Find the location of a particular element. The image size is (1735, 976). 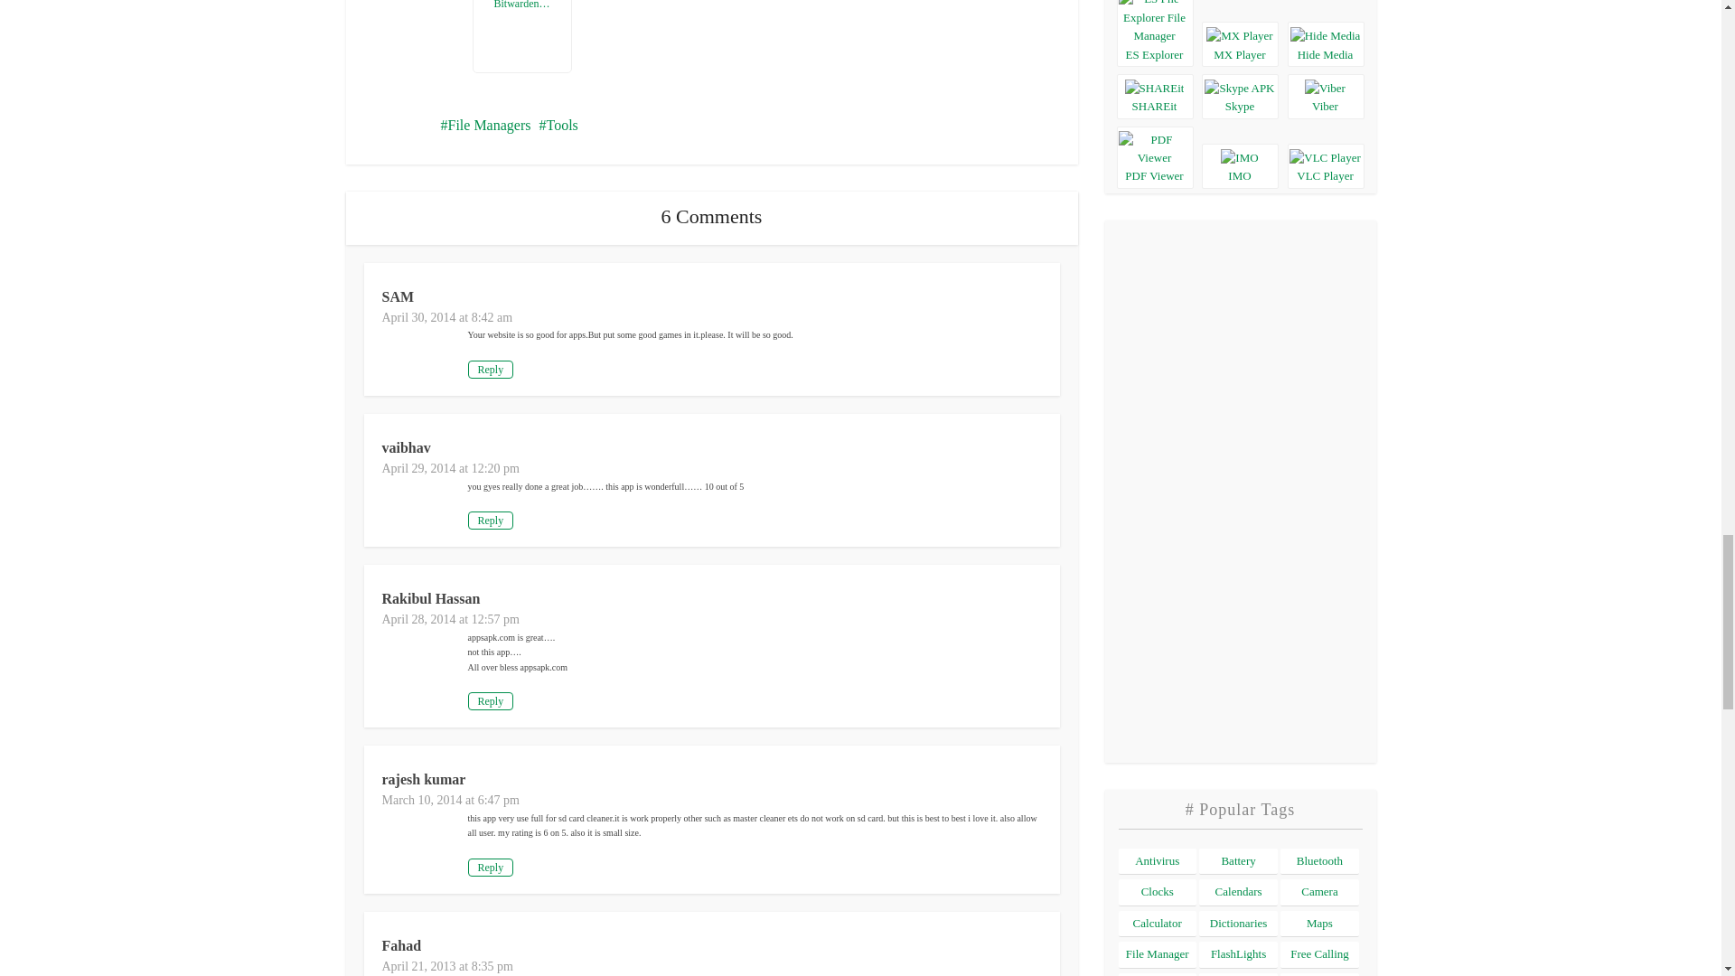

April 30, 2014 at 8:42 am is located at coordinates (446, 317).